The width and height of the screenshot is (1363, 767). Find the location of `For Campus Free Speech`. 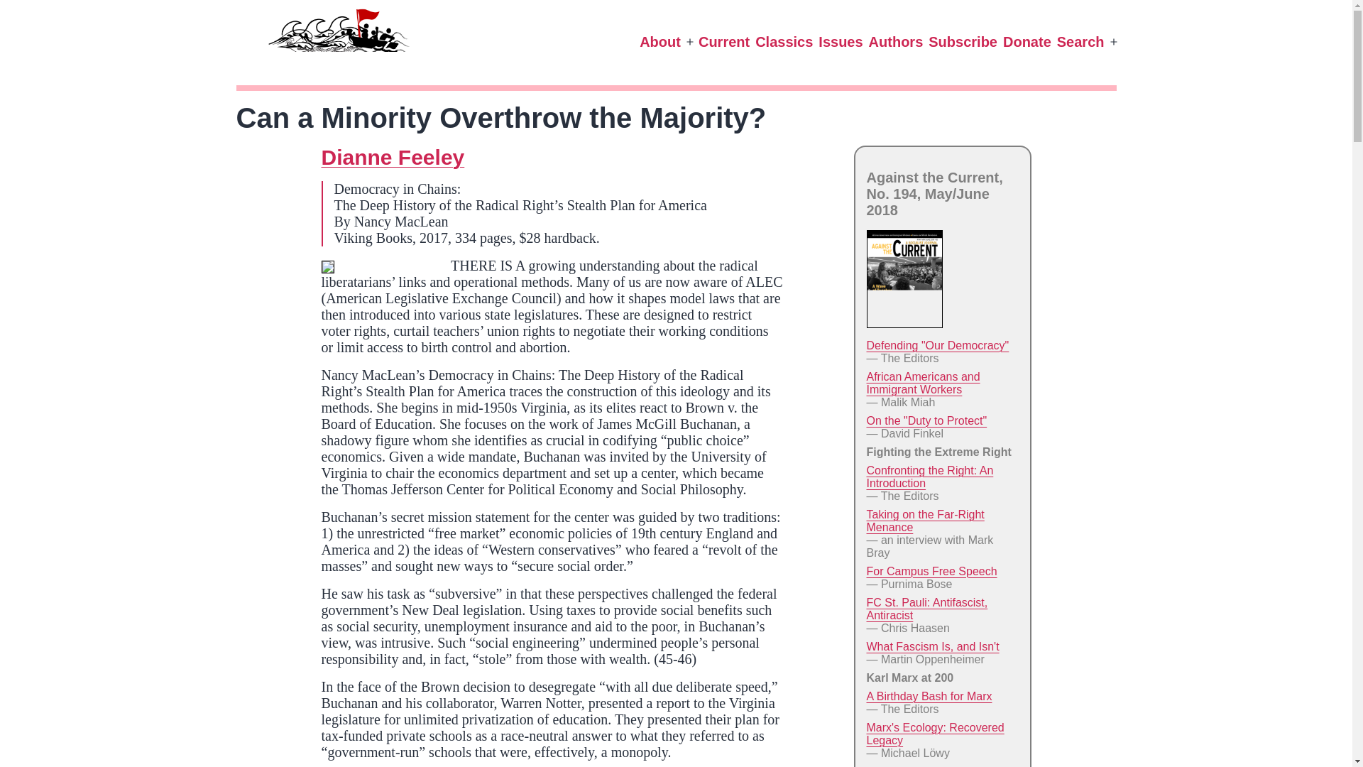

For Campus Free Speech is located at coordinates (931, 571).